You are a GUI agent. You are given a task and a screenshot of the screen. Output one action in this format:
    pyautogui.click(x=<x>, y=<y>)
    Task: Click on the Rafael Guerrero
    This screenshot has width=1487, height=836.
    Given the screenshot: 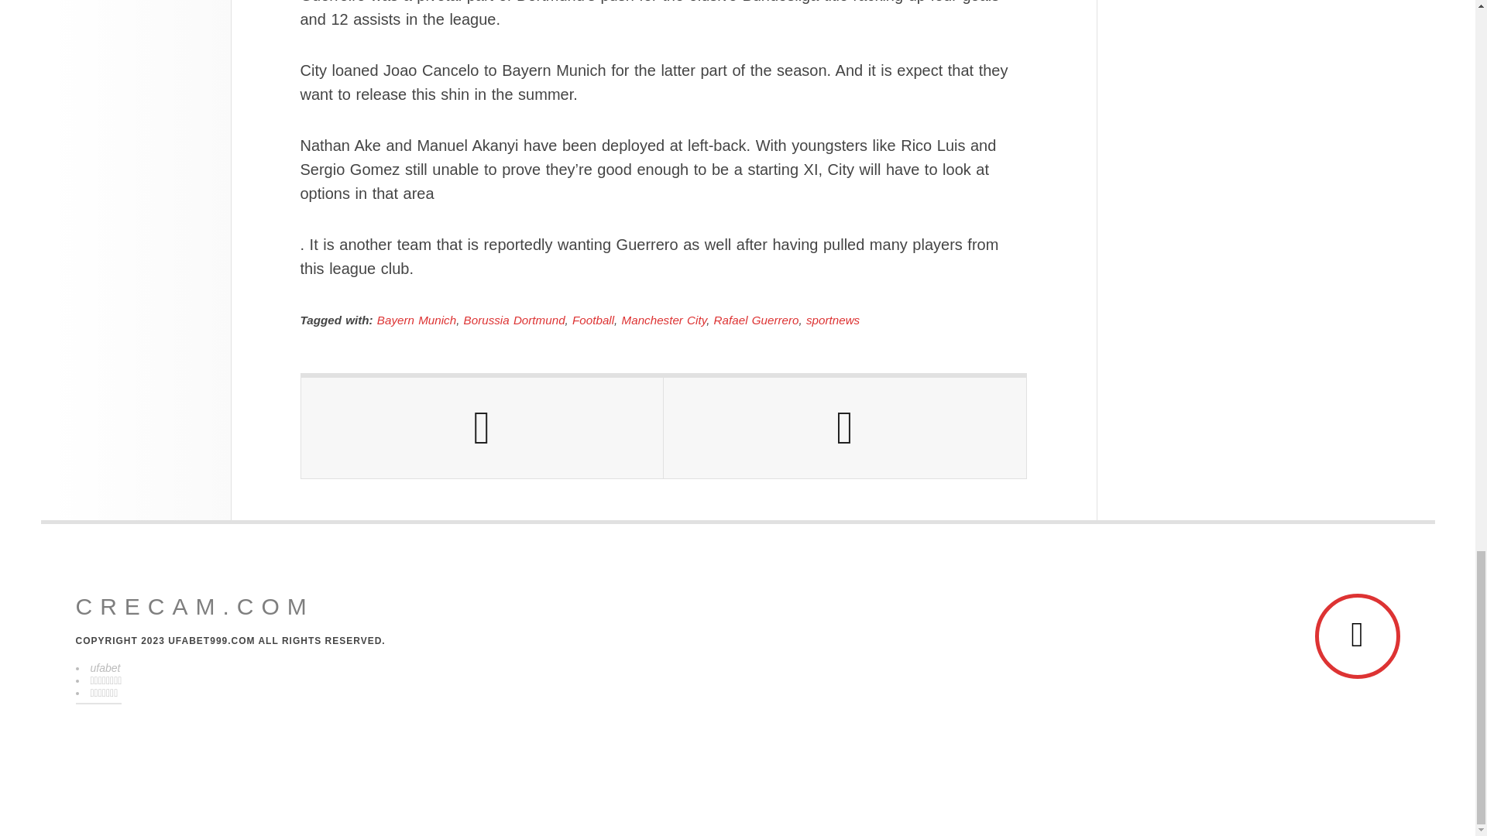 What is the action you would take?
    pyautogui.click(x=756, y=320)
    